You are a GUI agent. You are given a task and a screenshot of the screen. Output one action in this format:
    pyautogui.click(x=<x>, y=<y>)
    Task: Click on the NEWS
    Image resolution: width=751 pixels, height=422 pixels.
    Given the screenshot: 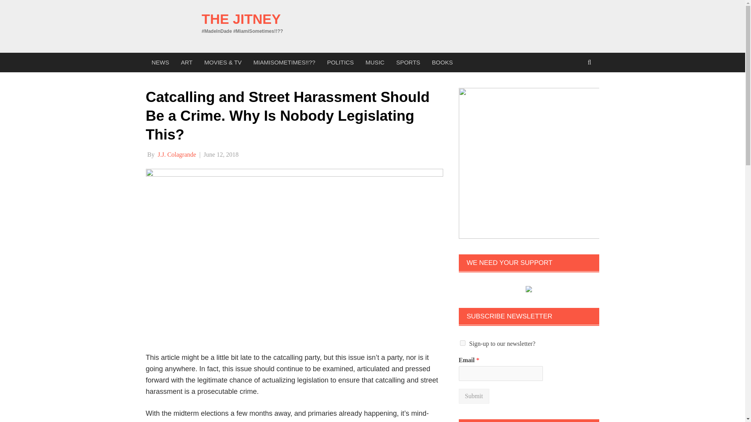 What is the action you would take?
    pyautogui.click(x=160, y=63)
    